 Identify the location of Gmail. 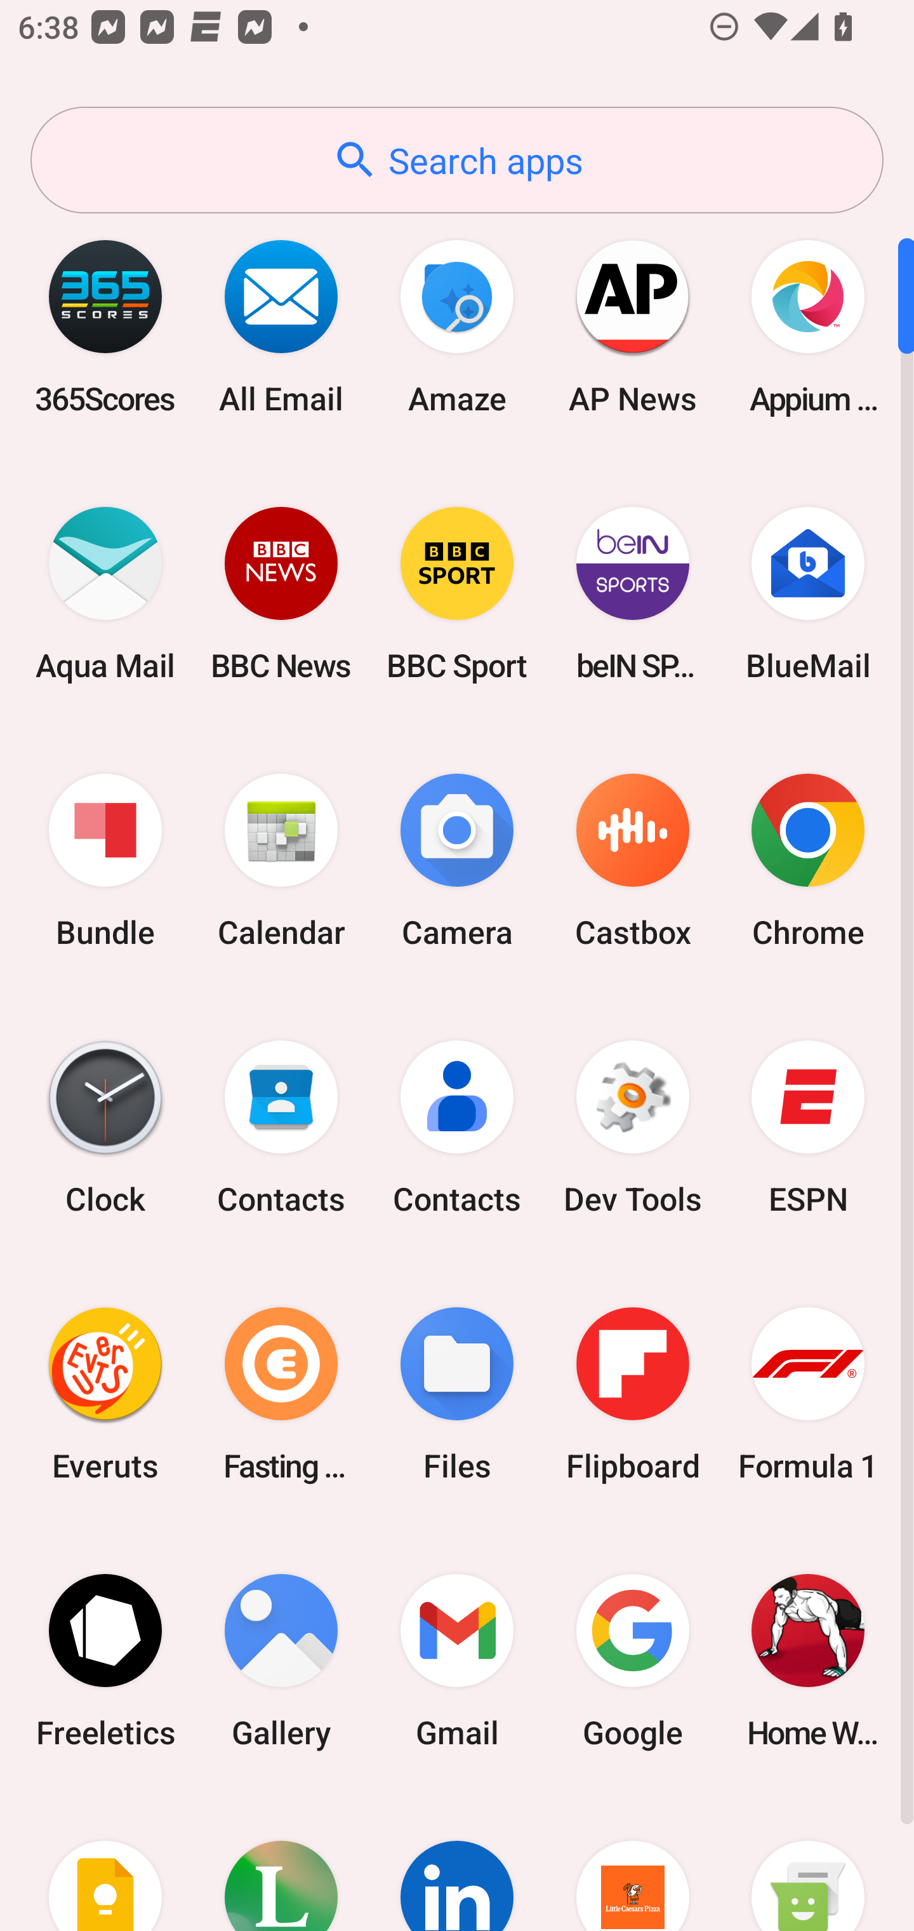
(457, 1660).